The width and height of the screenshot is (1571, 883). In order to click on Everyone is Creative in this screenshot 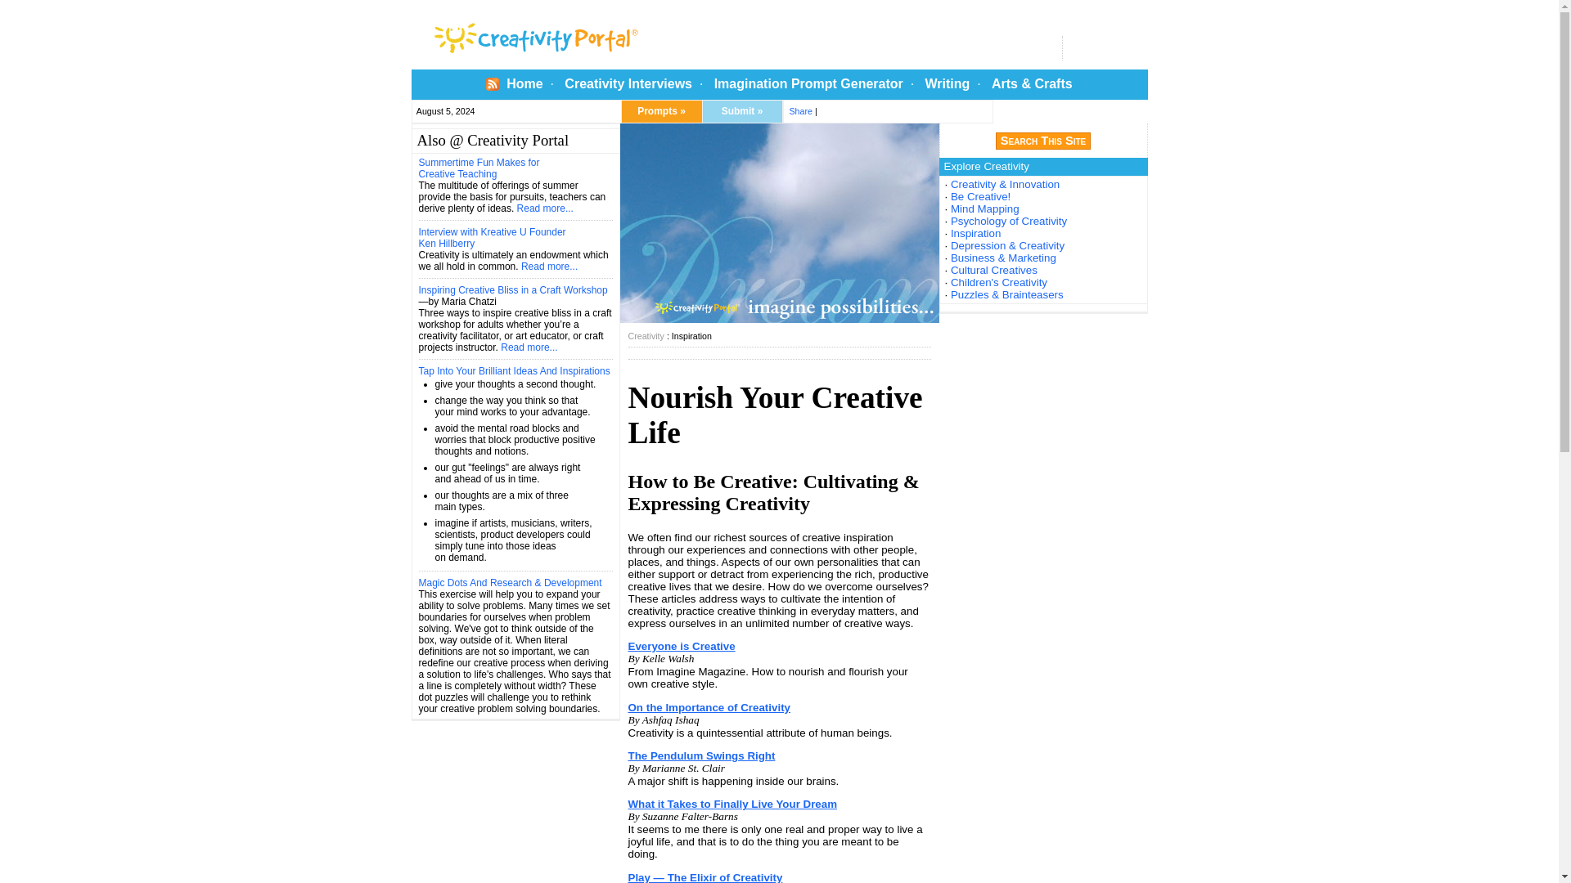, I will do `click(682, 646)`.